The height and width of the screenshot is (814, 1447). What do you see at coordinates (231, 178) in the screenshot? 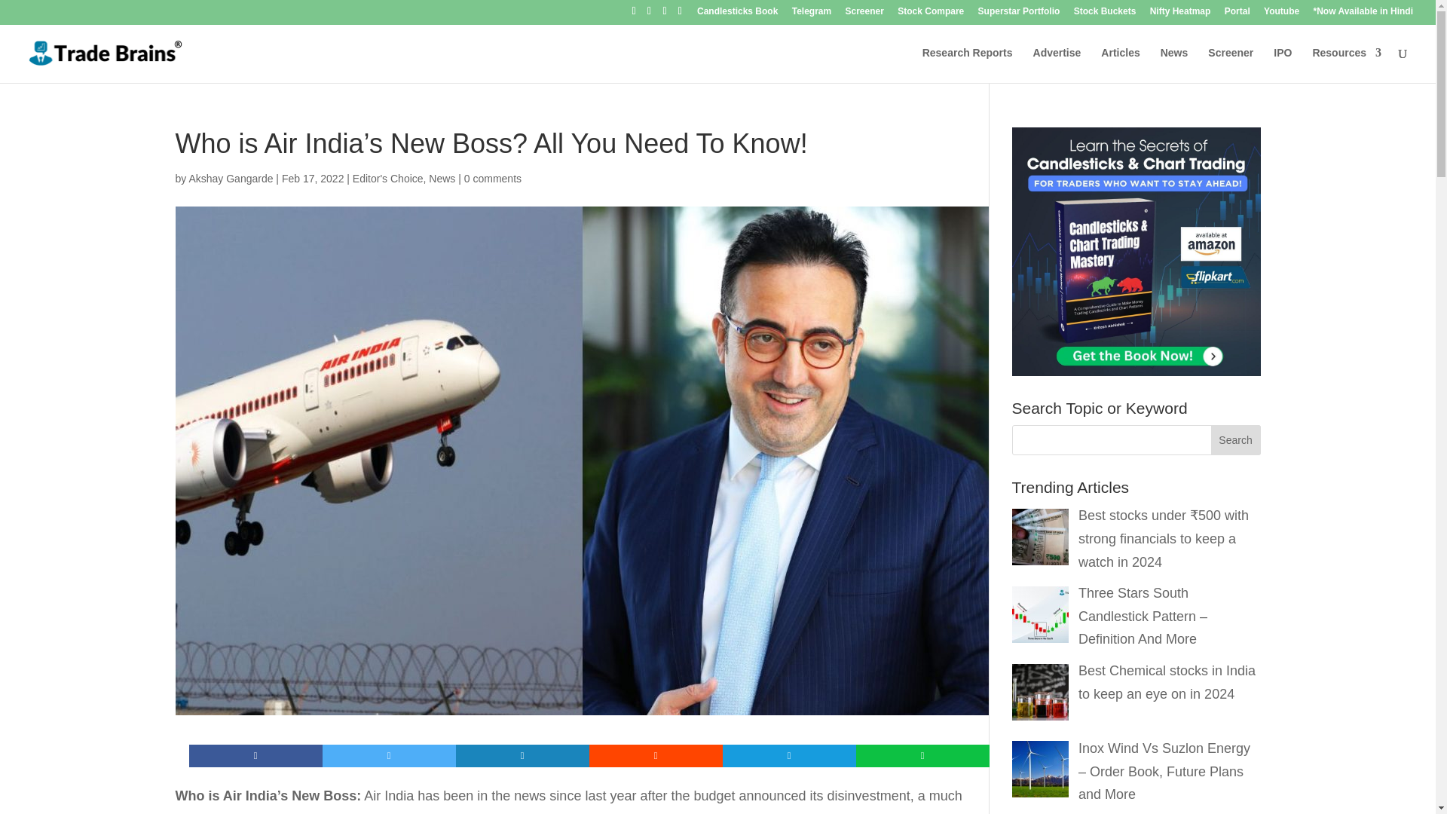
I see `Posts by Akshay Gangarde` at bounding box center [231, 178].